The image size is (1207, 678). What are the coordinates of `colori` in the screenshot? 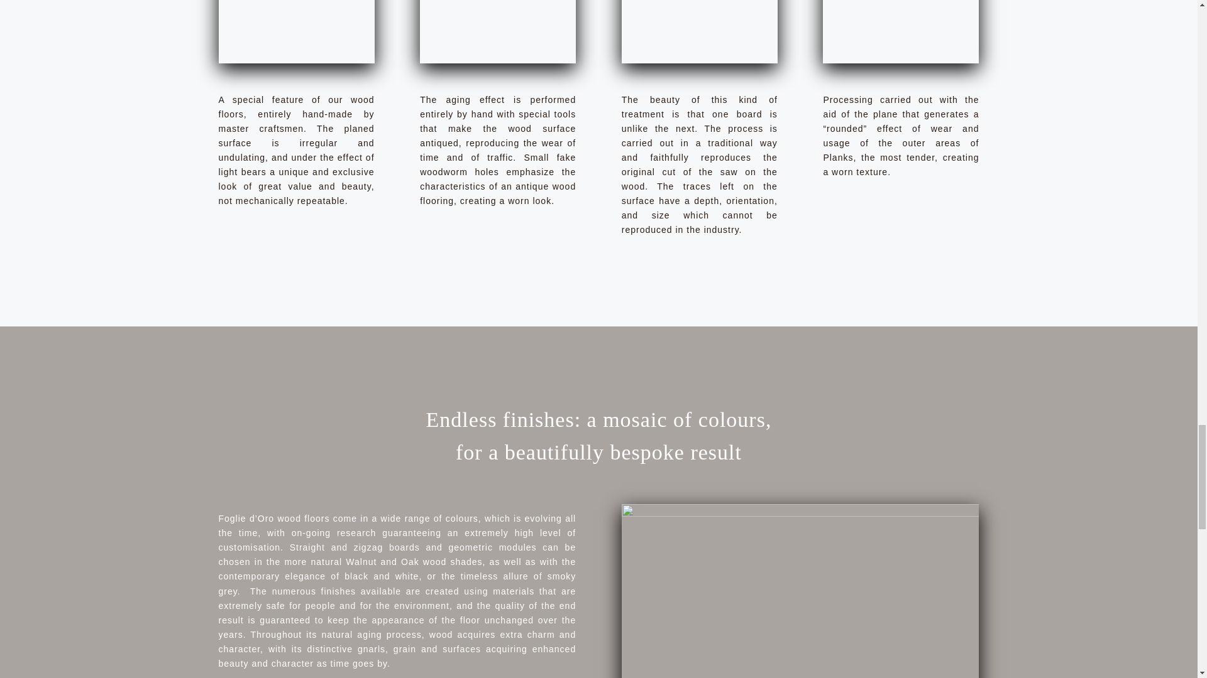 It's located at (800, 591).